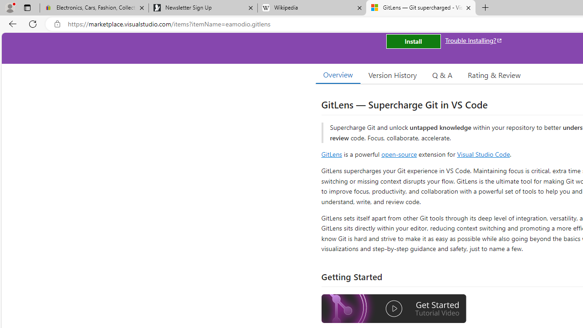 This screenshot has height=328, width=583. What do you see at coordinates (394, 309) in the screenshot?
I see `Watch the GitLens Getting Started video` at bounding box center [394, 309].